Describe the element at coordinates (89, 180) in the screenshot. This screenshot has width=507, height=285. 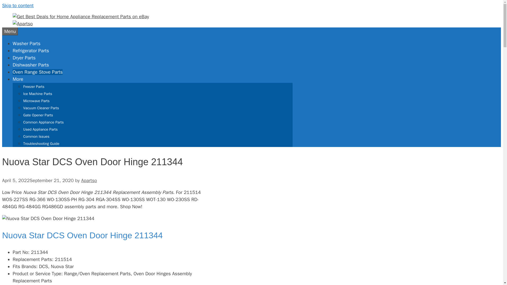
I see `Apartso` at that location.